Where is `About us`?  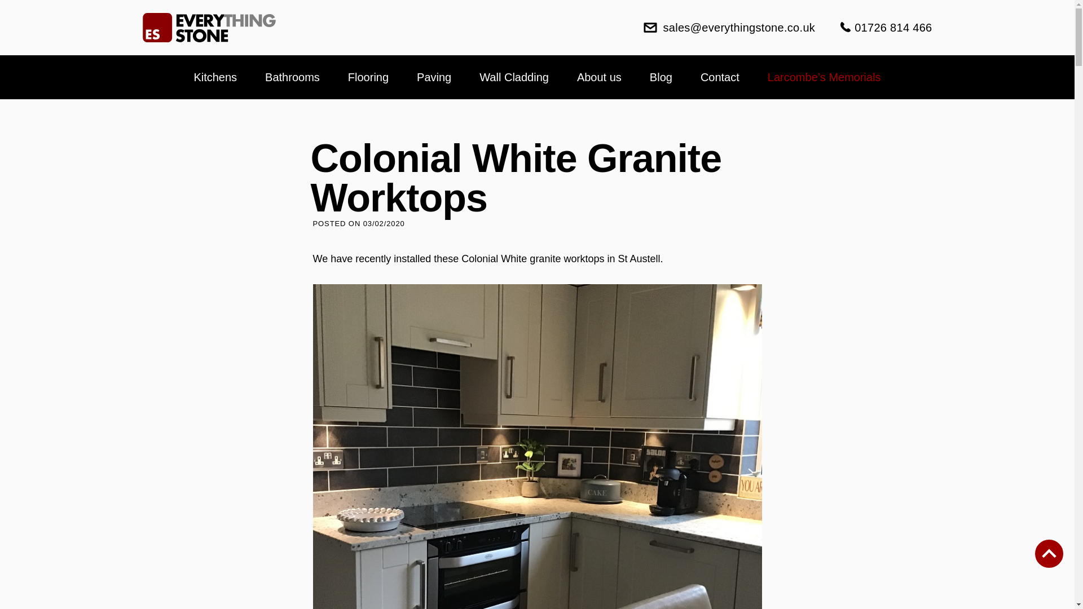 About us is located at coordinates (599, 77).